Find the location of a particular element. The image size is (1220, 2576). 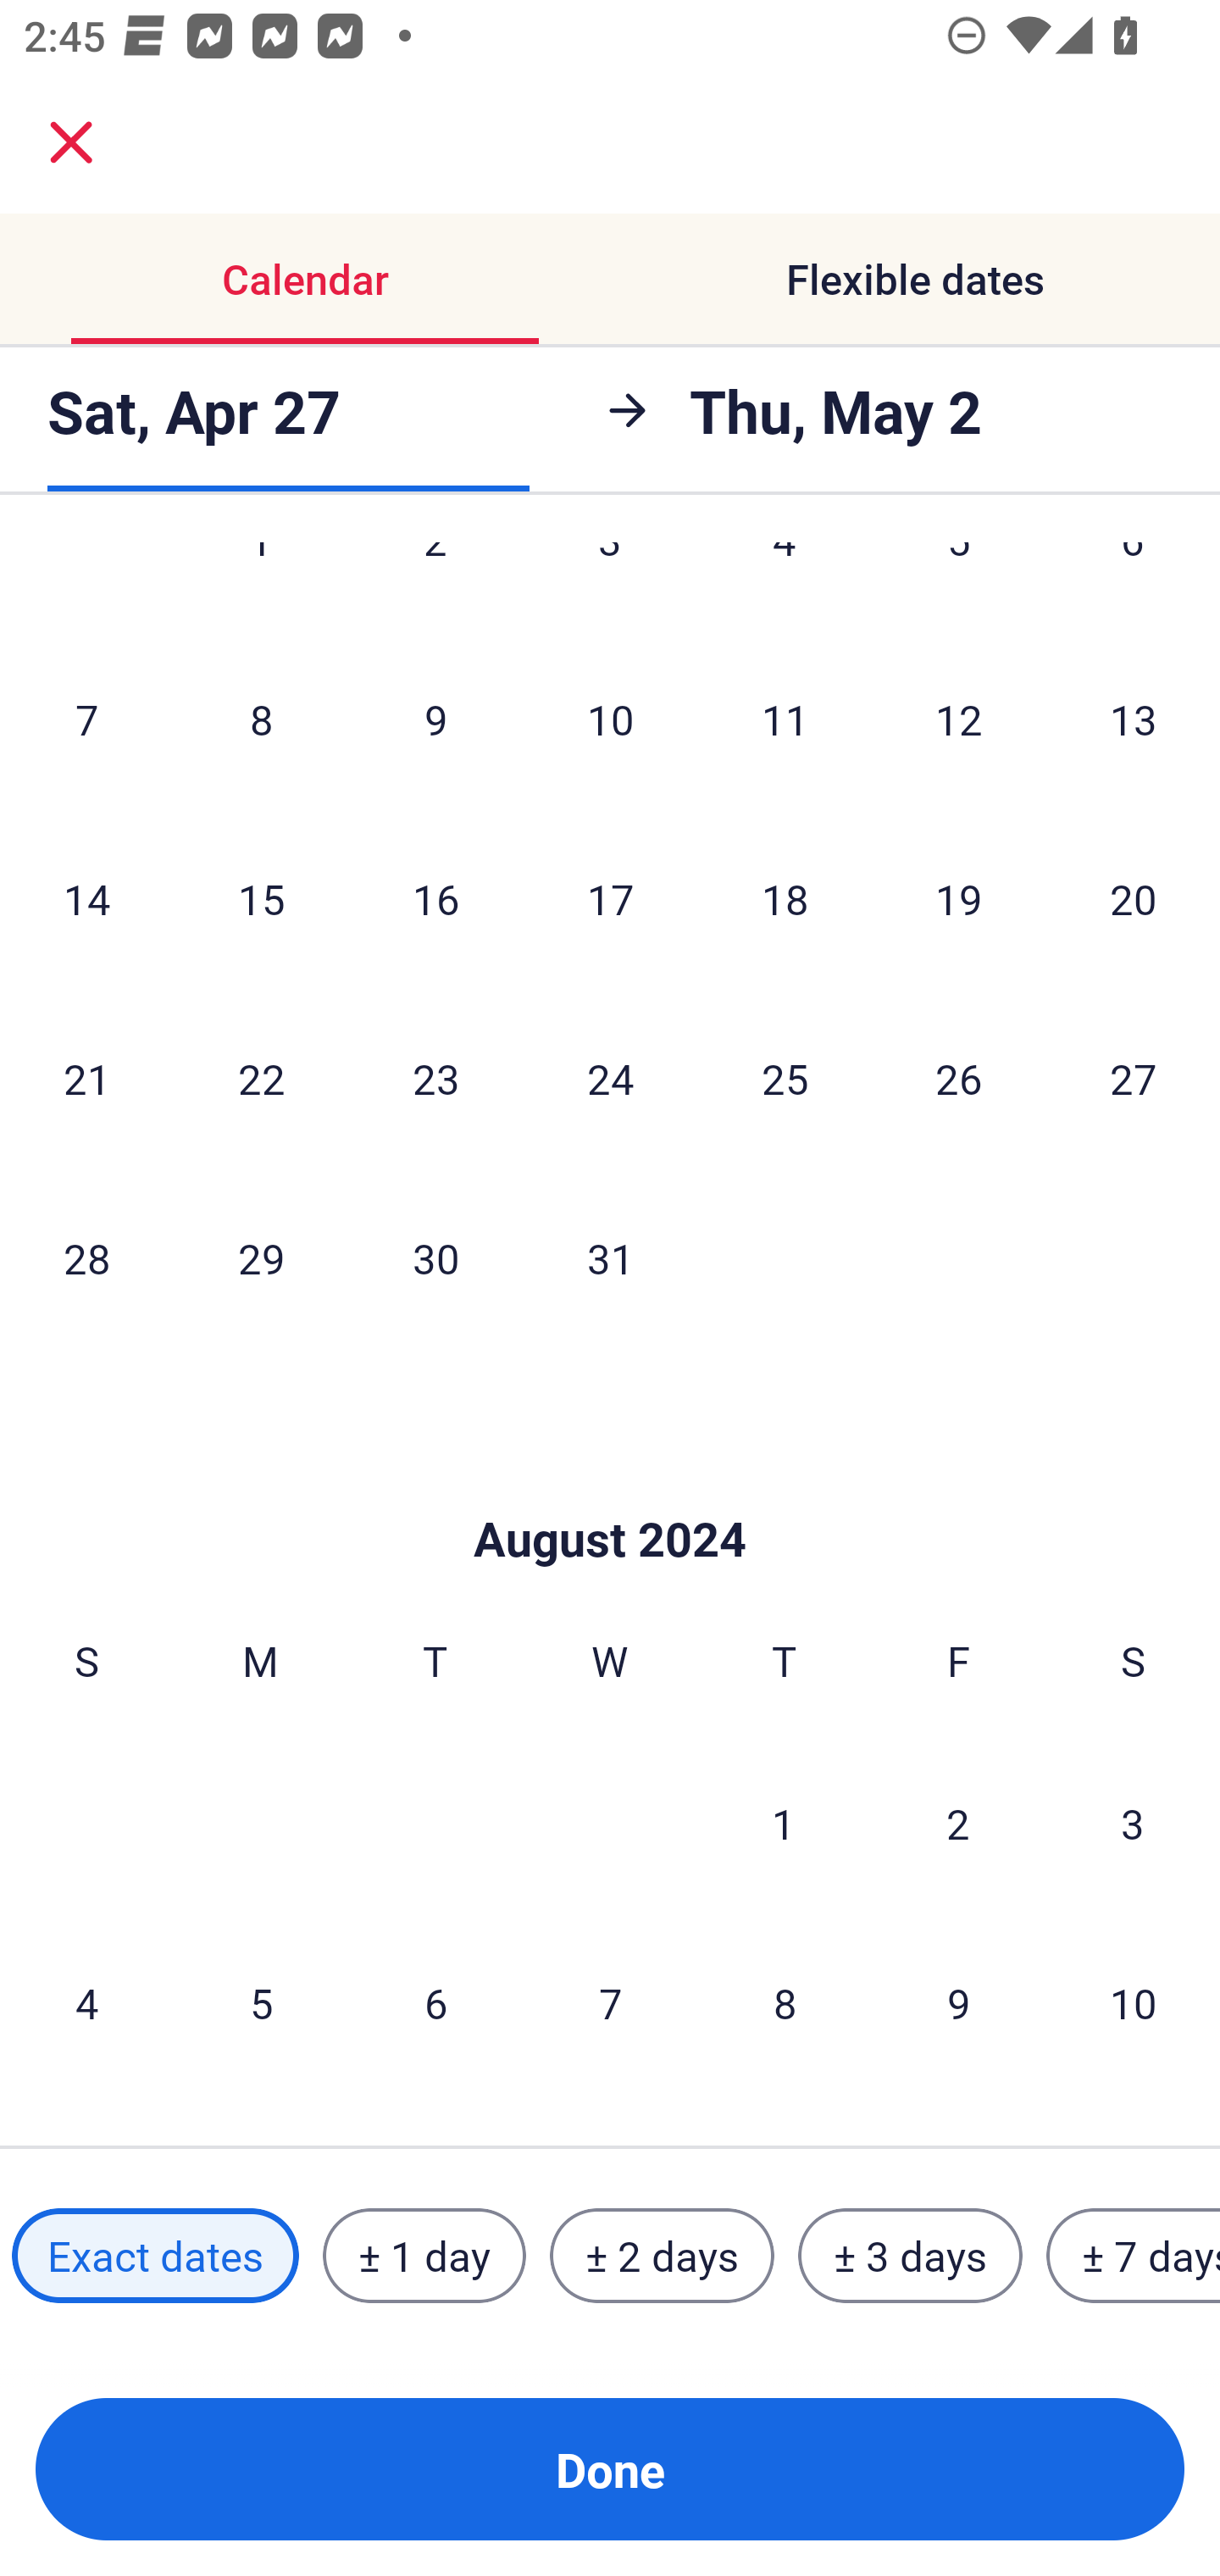

7 Sunday, July 7, 2024 is located at coordinates (86, 719).